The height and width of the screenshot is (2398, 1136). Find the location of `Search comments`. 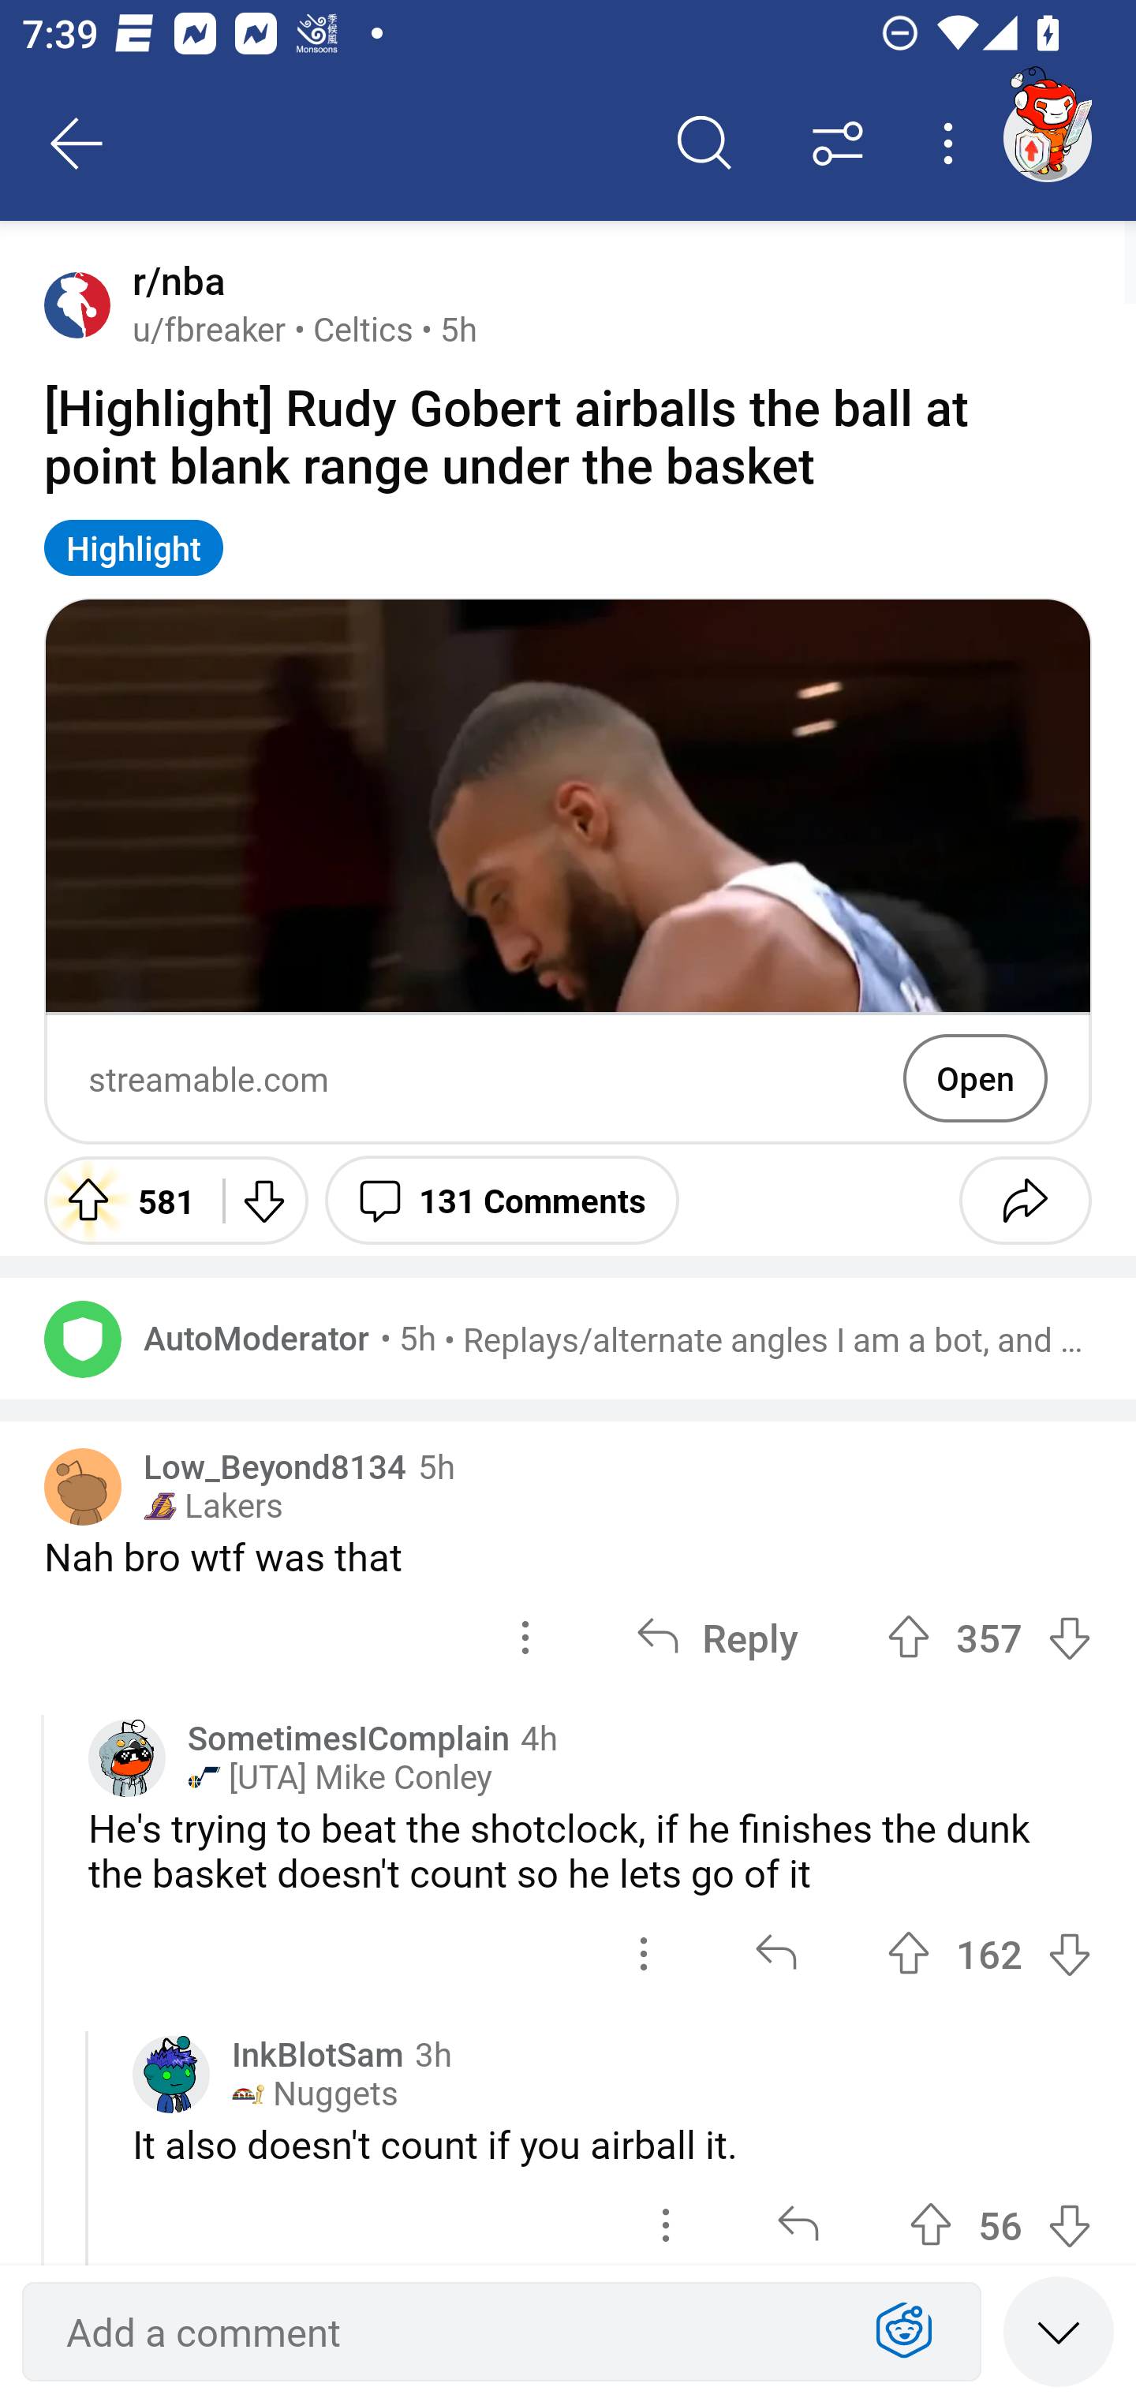

Search comments is located at coordinates (704, 144).